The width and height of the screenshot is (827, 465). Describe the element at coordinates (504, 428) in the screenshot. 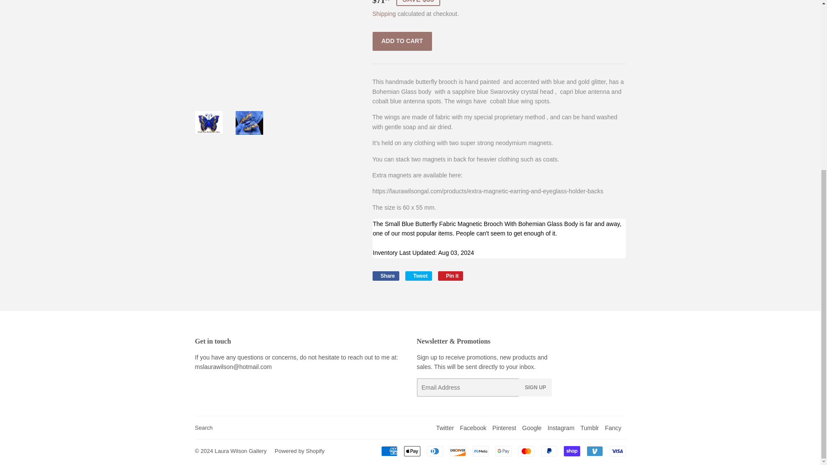

I see `Laura Wilson Gallery  on Pinterest` at that location.